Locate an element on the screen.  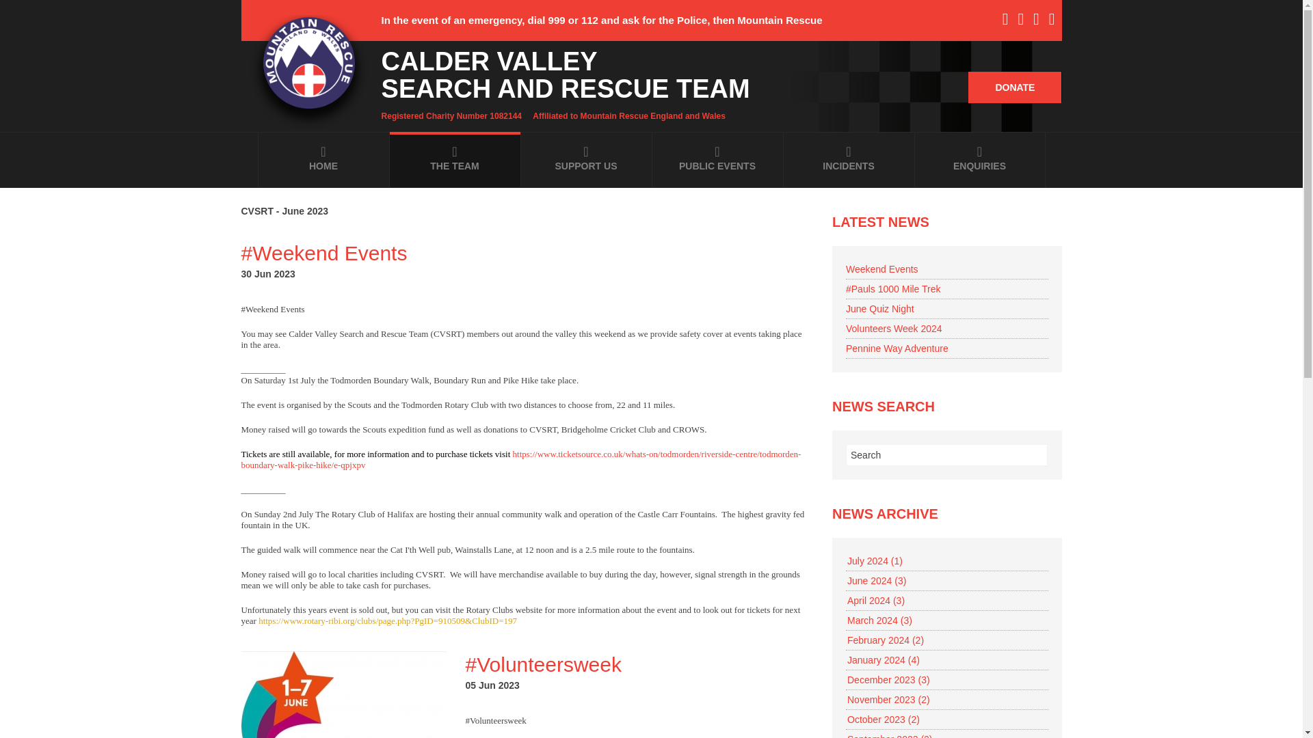
June Quiz Night is located at coordinates (879, 309).